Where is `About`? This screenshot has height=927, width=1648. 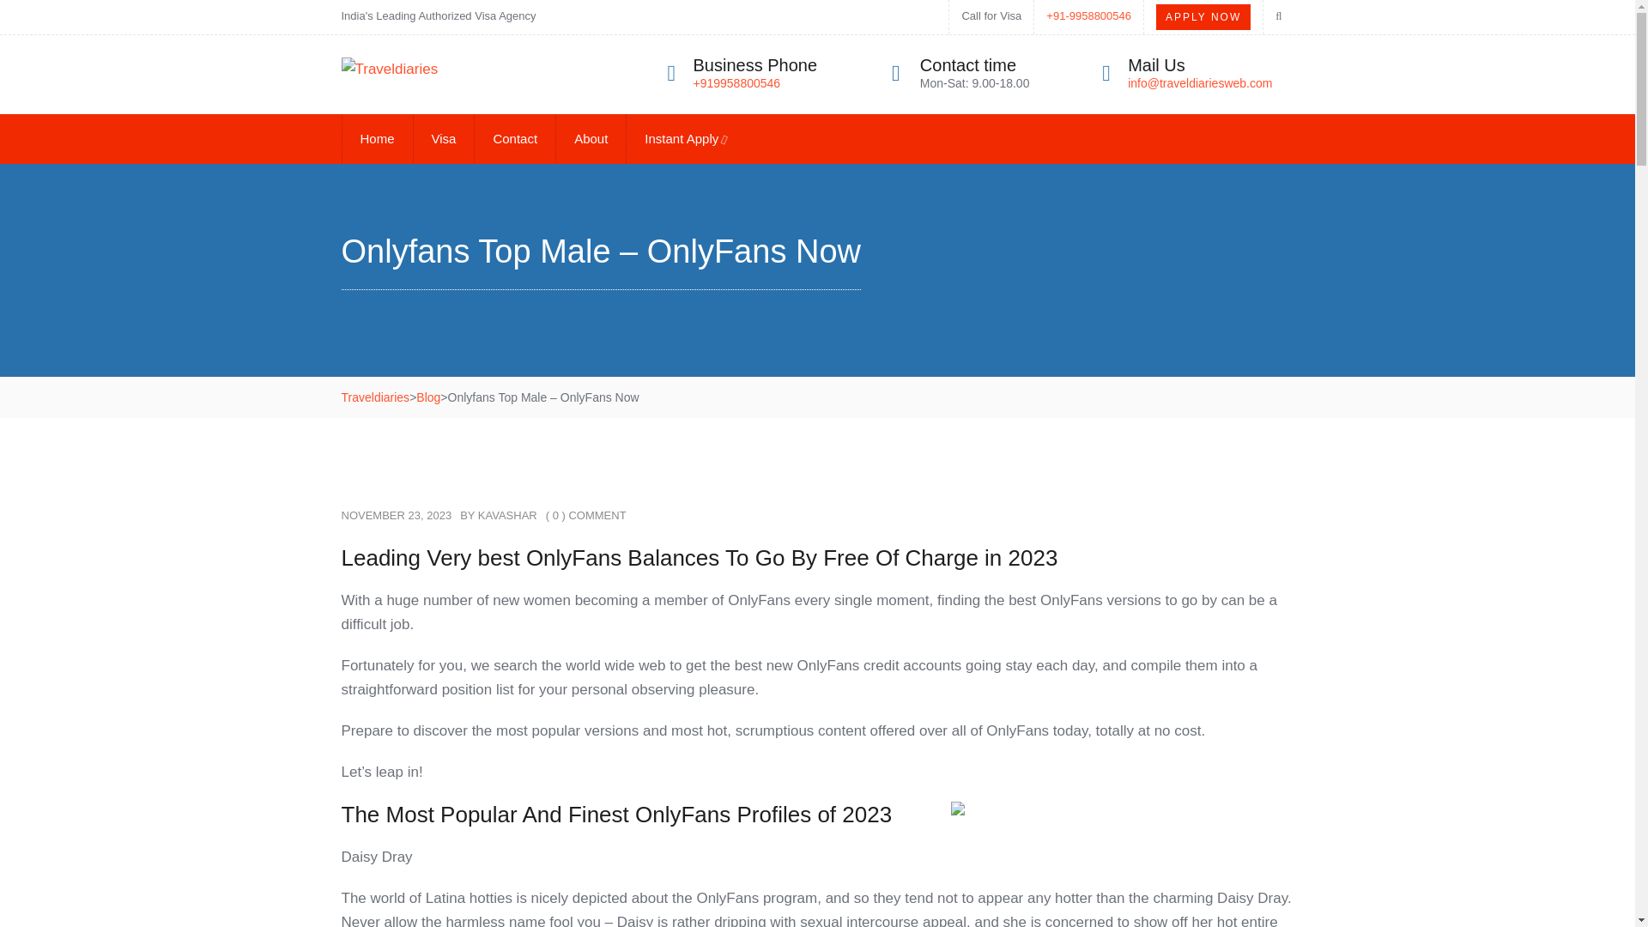 About is located at coordinates (591, 138).